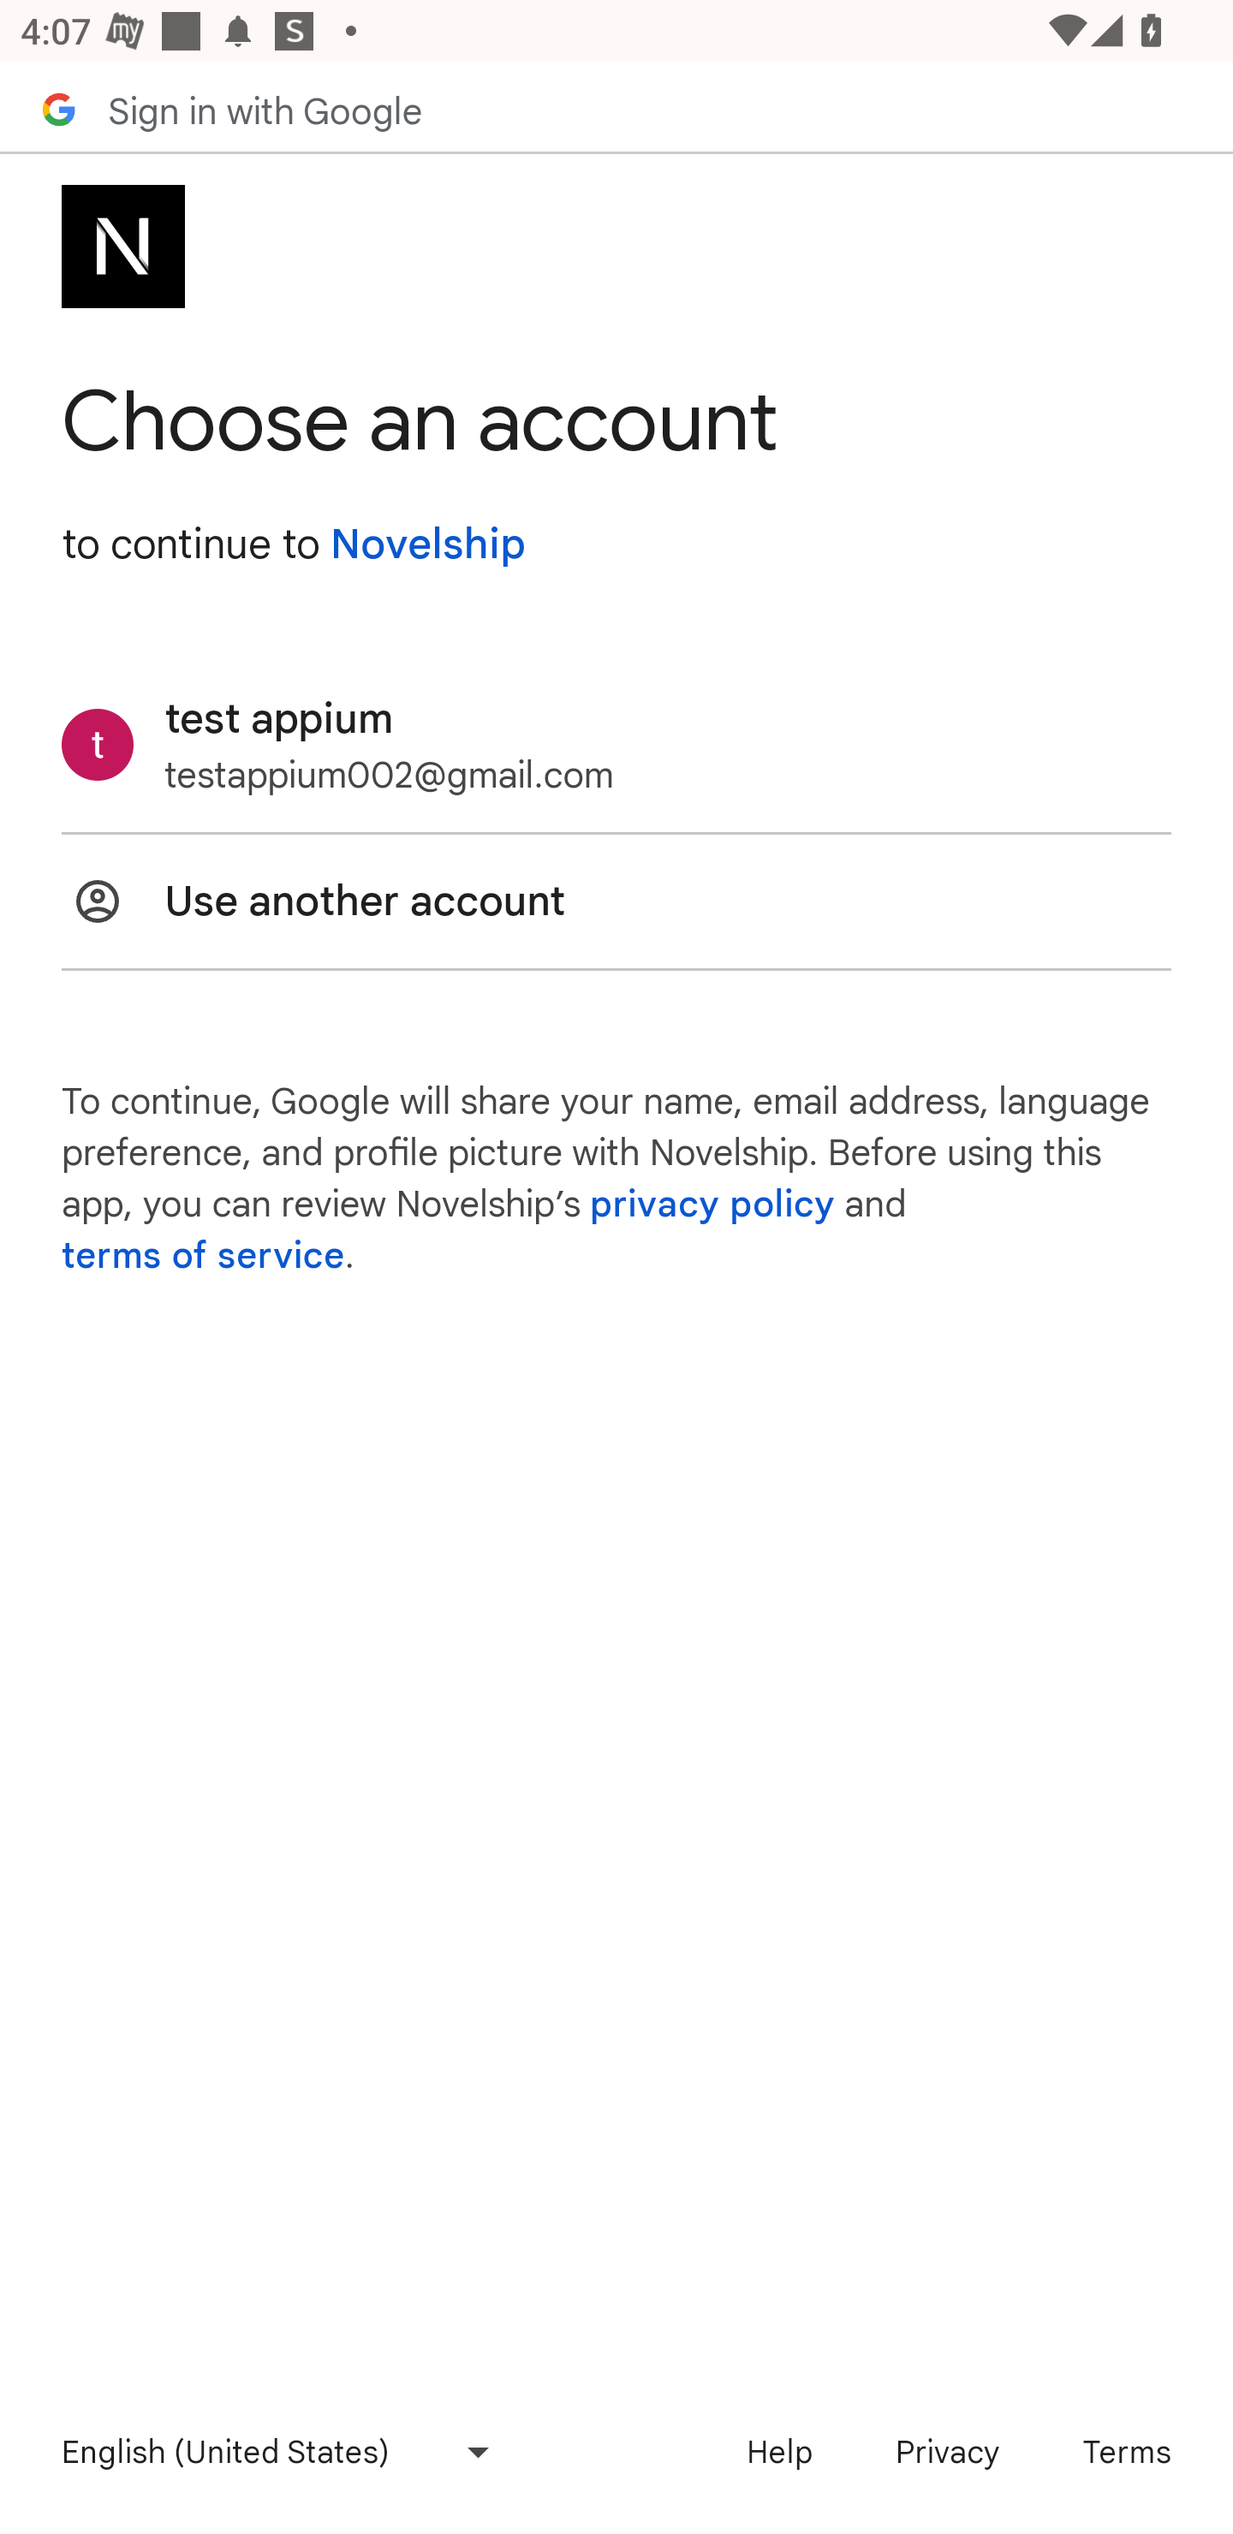  I want to click on Terms, so click(1126, 2452).